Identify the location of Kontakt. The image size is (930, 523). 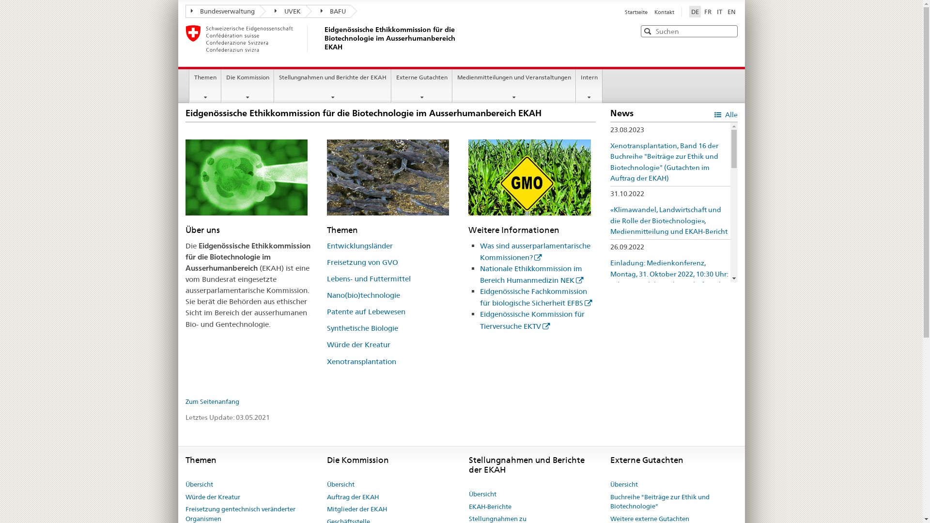
(664, 12).